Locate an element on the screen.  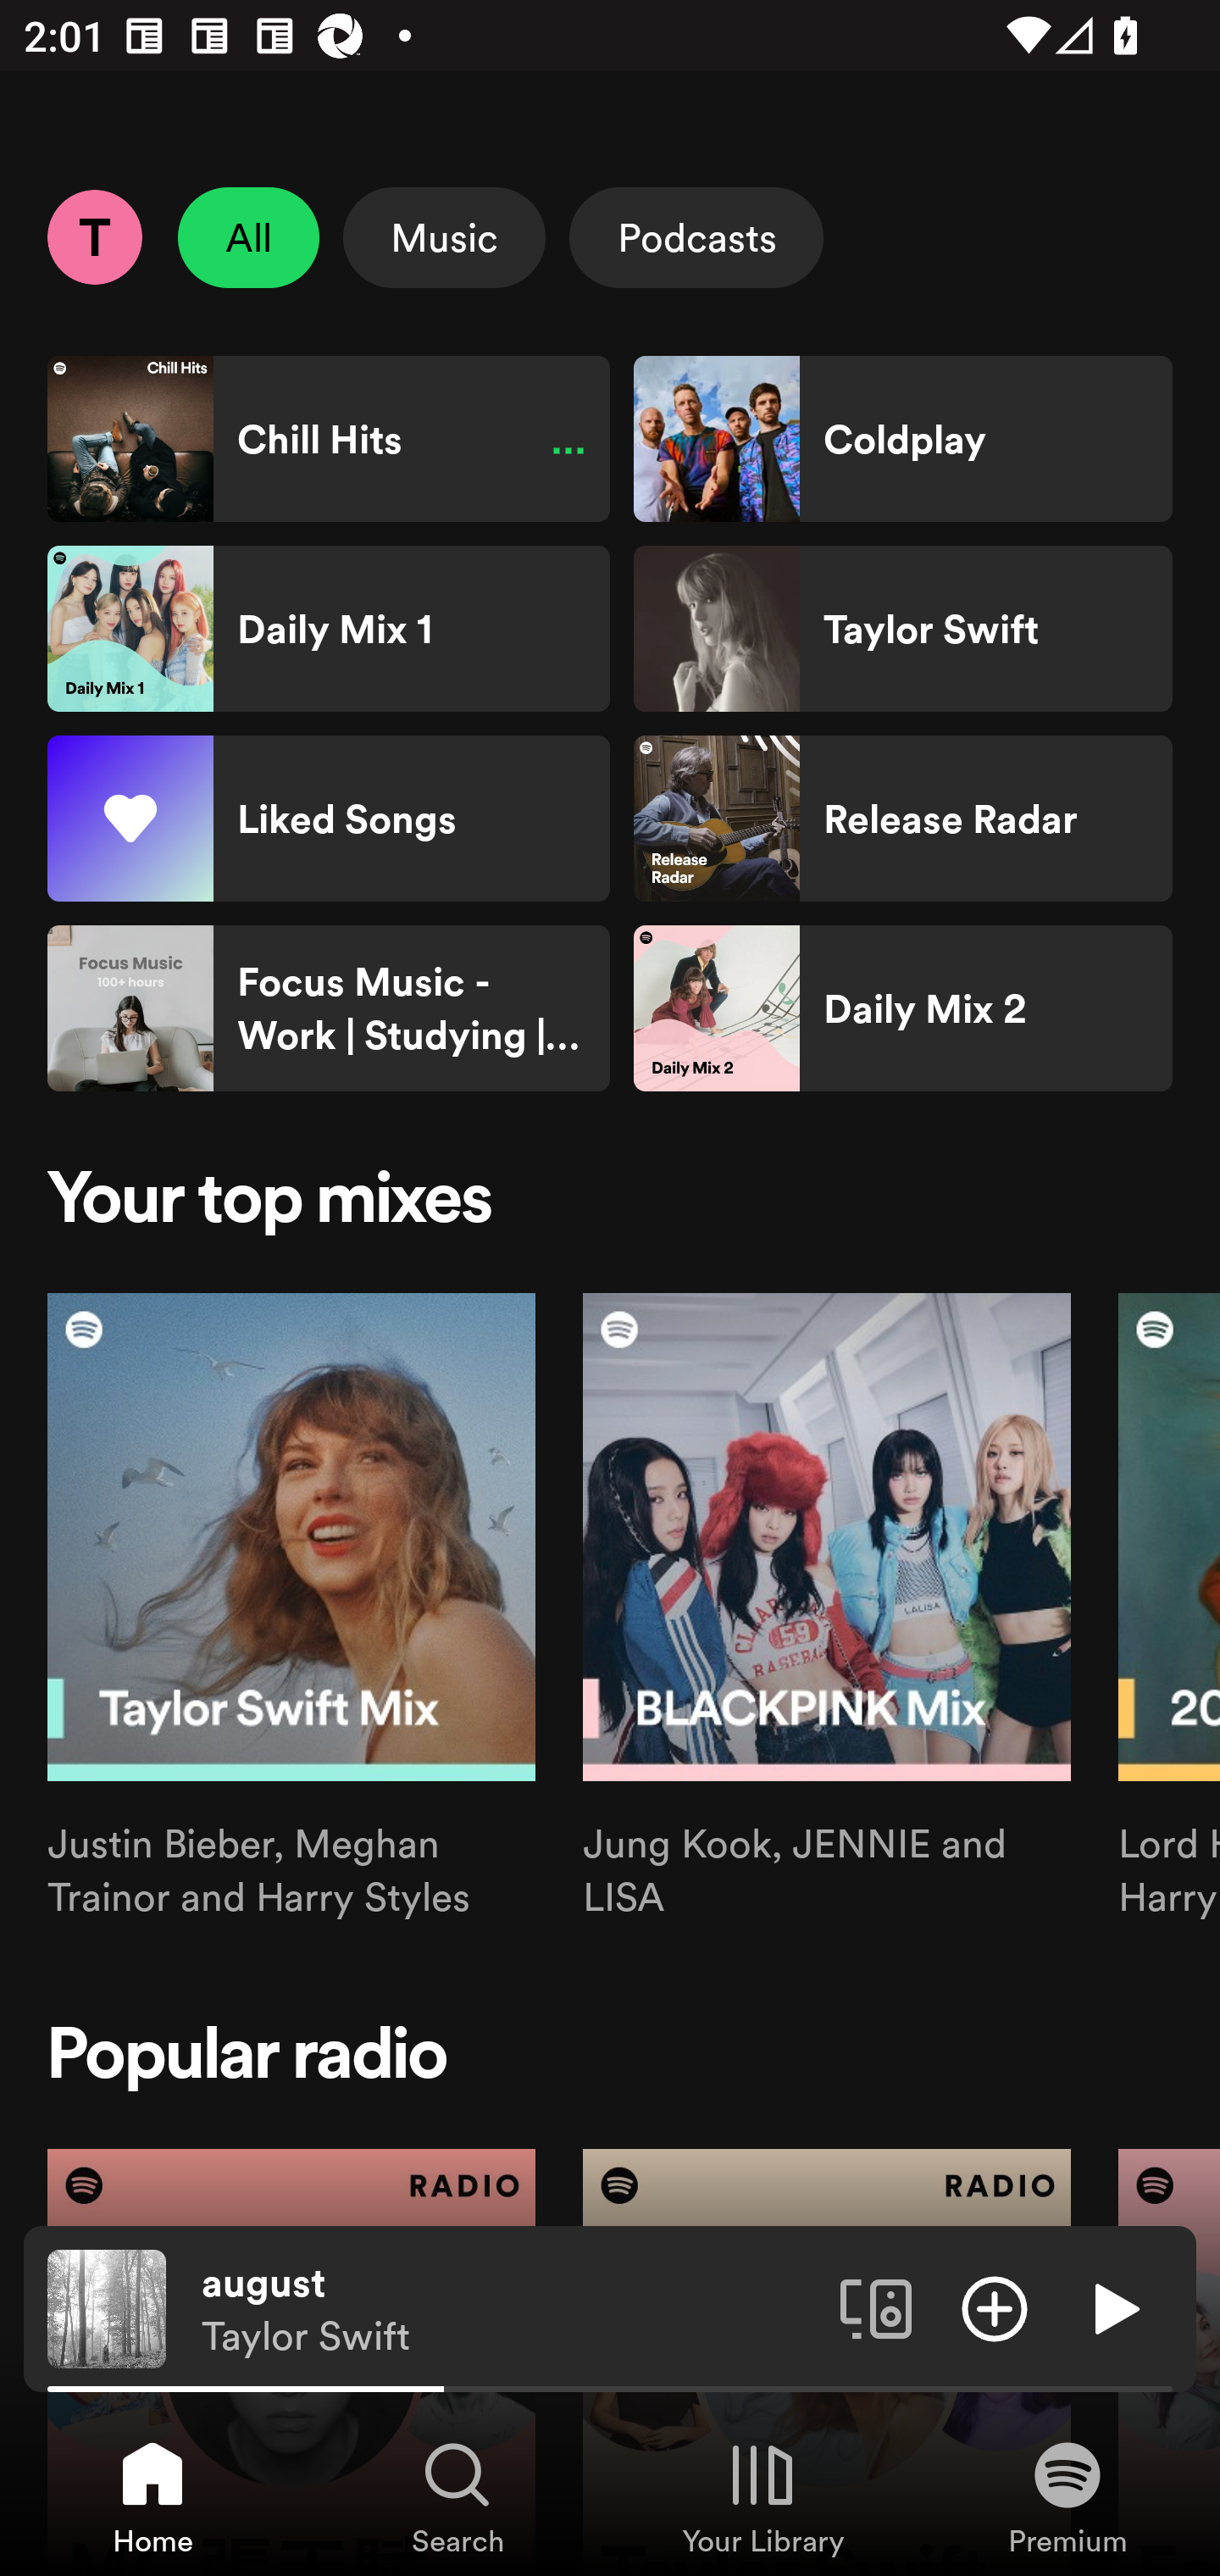
Your Library, Tab 3 of 4 Your Library Your Library is located at coordinates (762, 2496).